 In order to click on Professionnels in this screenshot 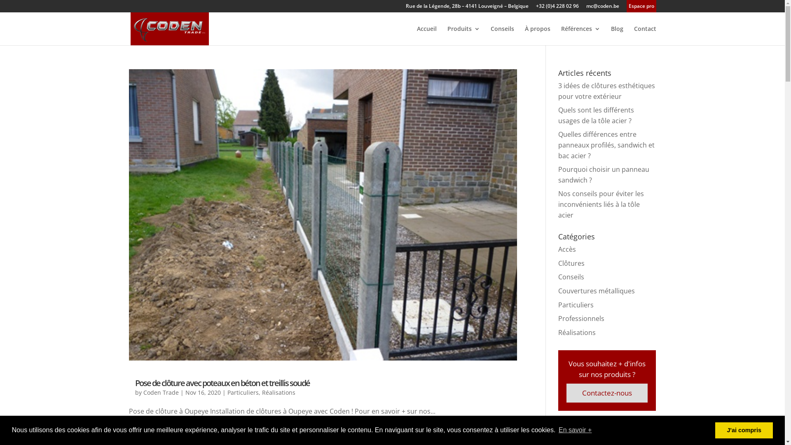, I will do `click(581, 319)`.